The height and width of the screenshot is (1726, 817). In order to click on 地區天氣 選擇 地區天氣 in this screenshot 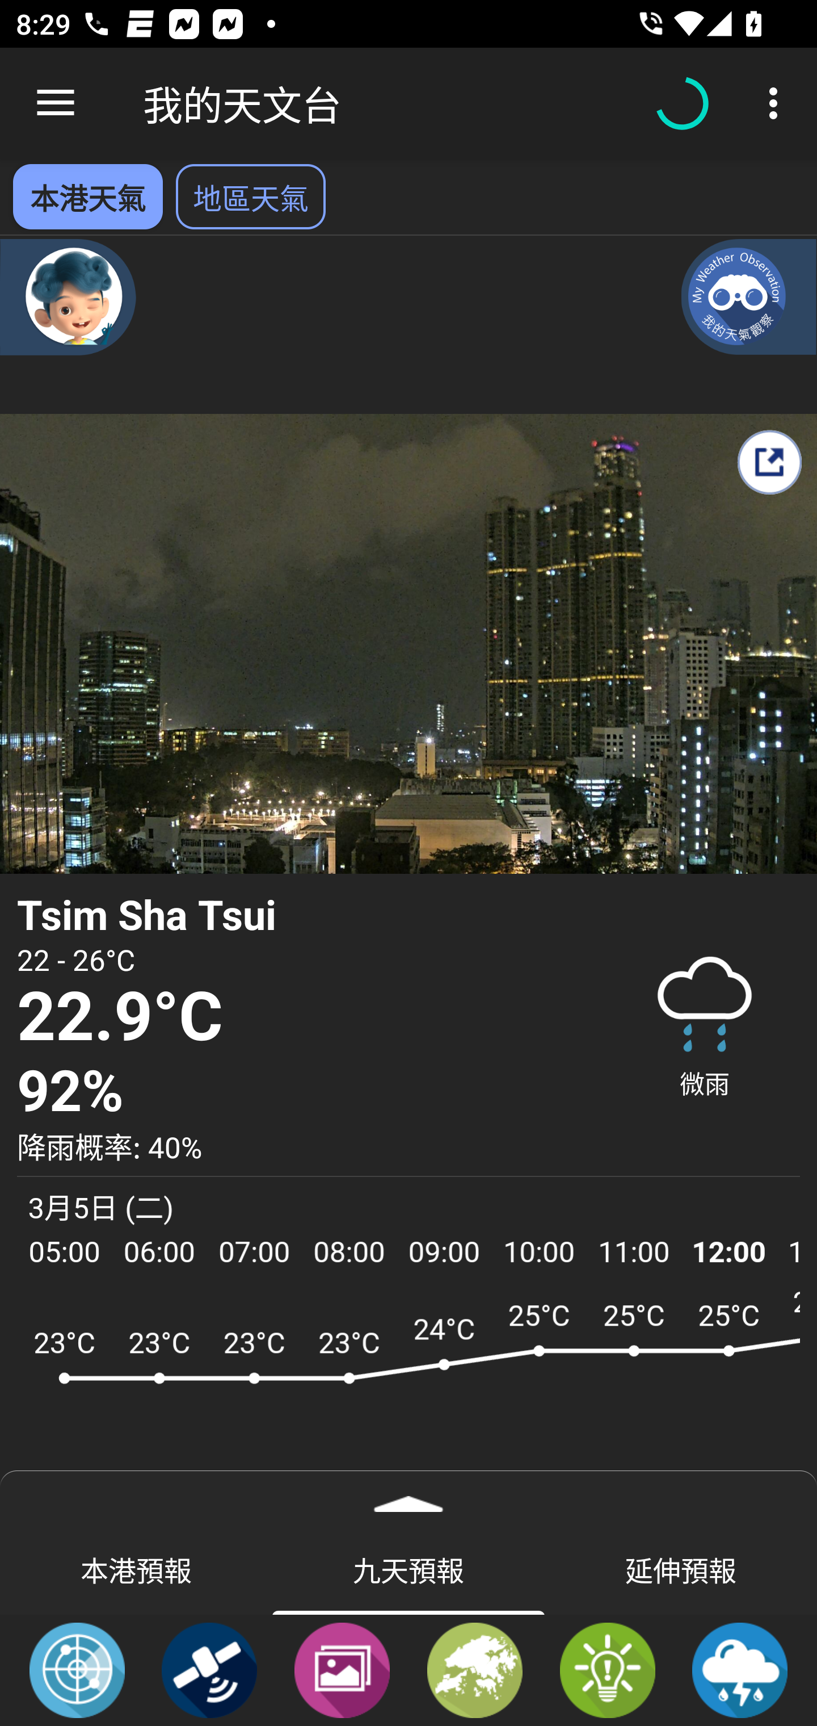, I will do `click(251, 196)`.